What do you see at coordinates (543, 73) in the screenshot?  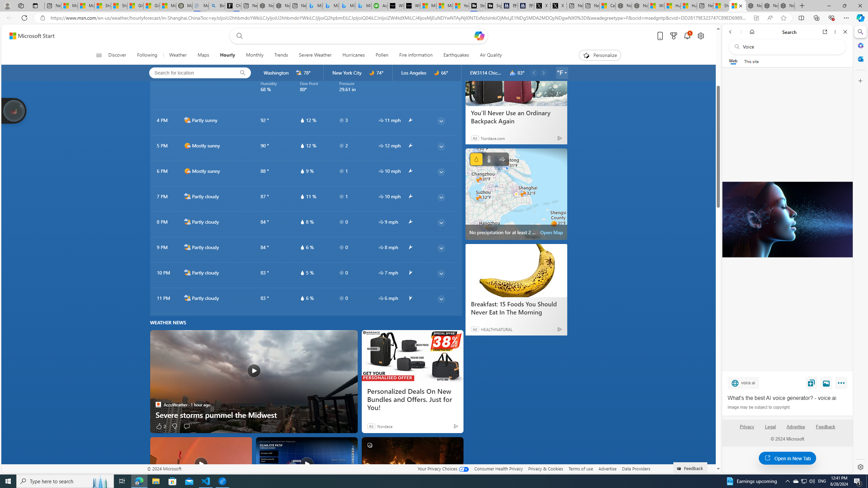 I see `common/carouselChevron` at bounding box center [543, 73].